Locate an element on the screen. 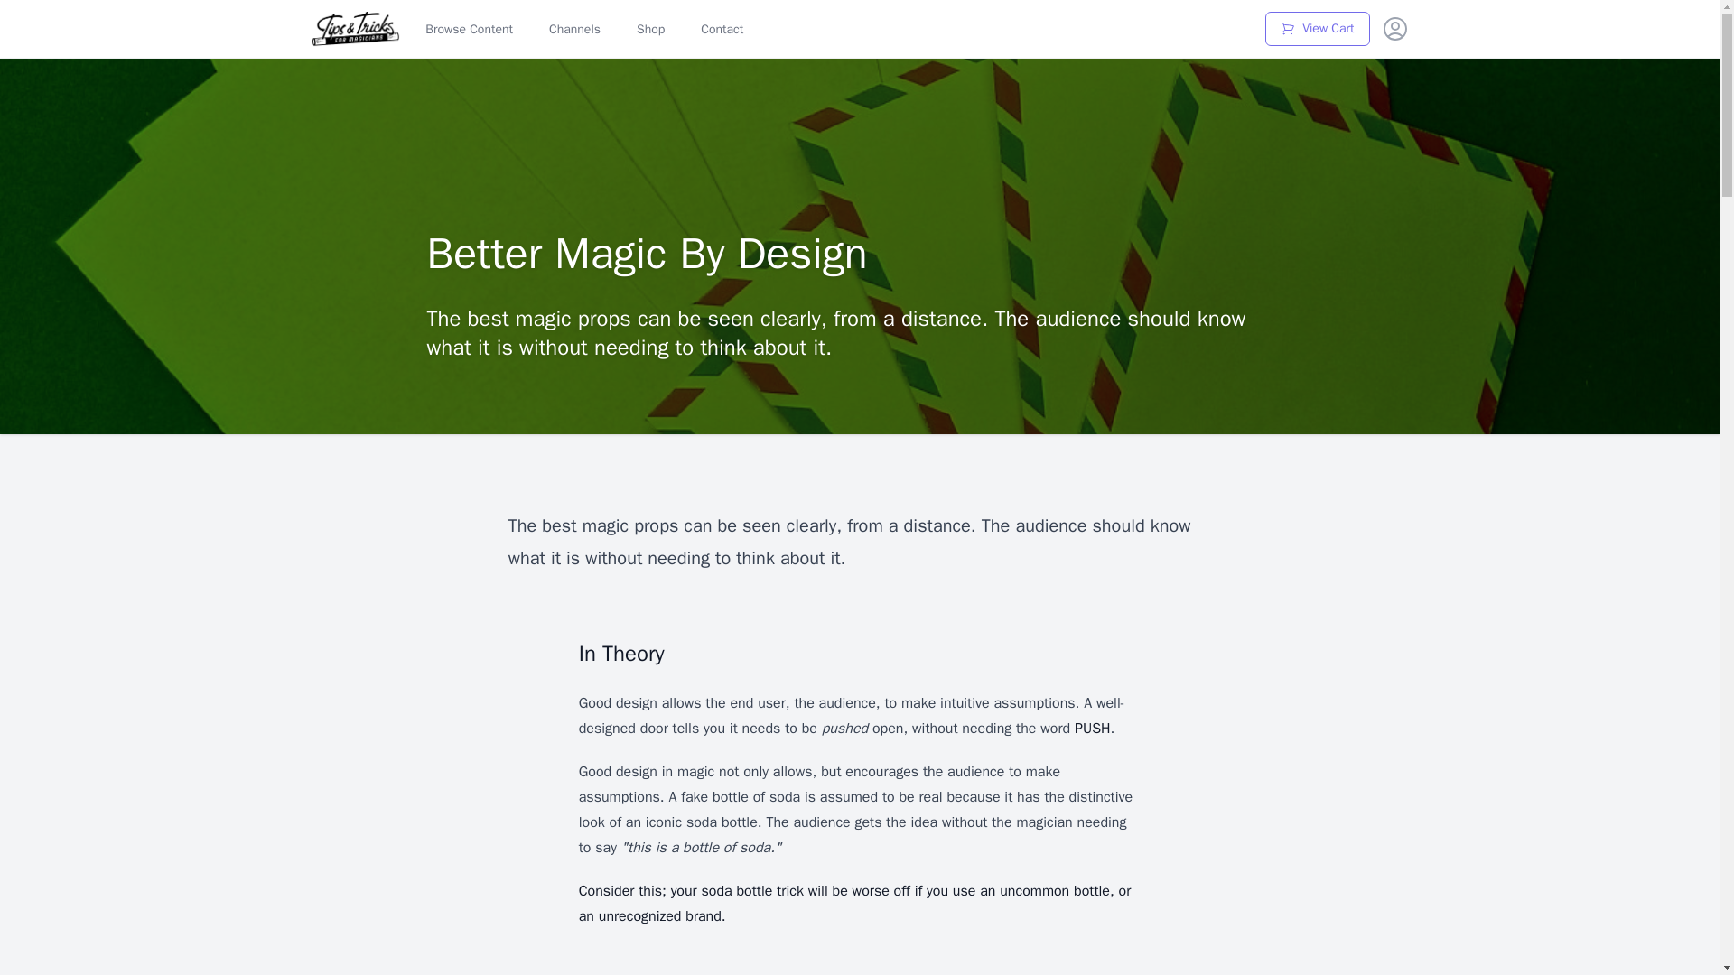 The image size is (1734, 975). Channels is located at coordinates (574, 29).